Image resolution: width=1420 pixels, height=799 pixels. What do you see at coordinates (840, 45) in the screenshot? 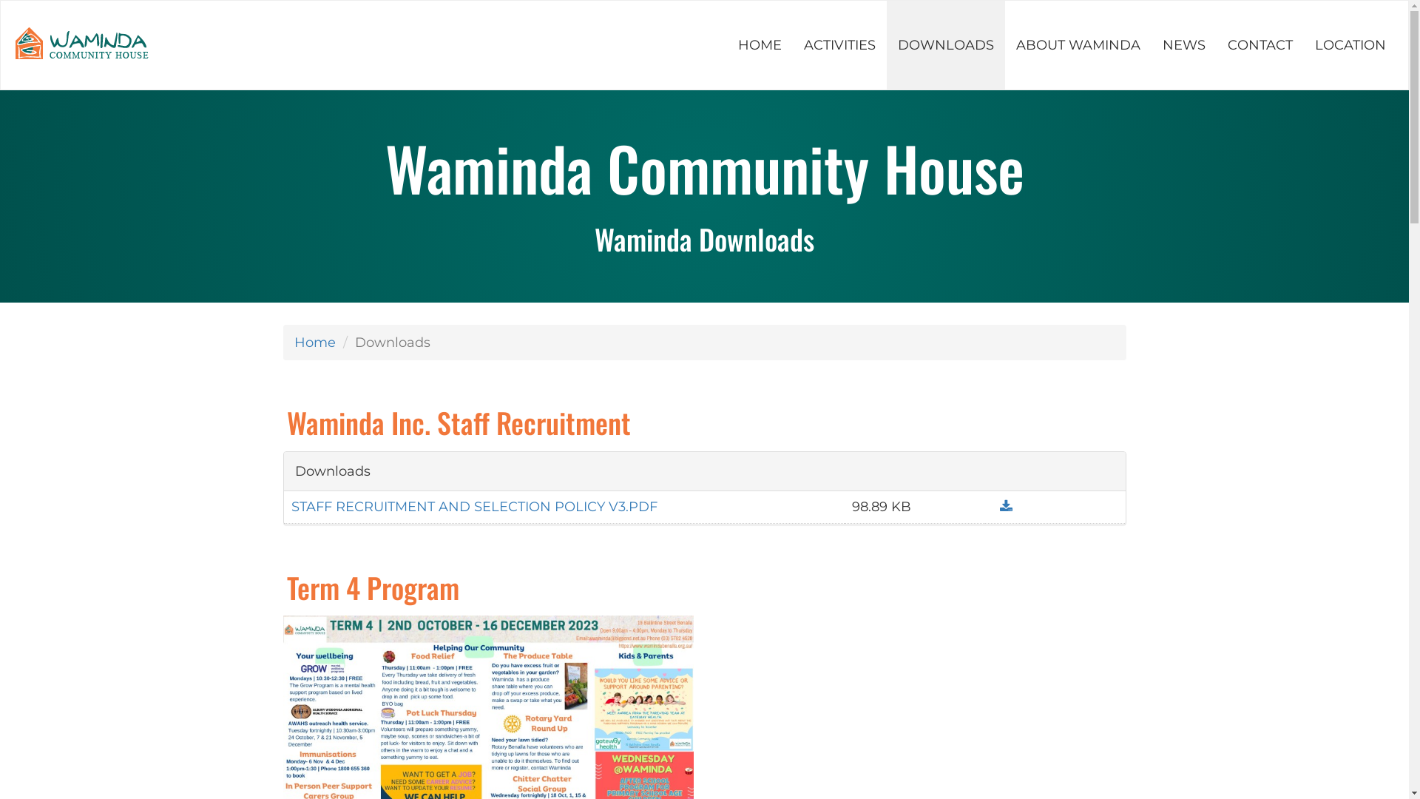
I see `ACTIVITIES` at bounding box center [840, 45].